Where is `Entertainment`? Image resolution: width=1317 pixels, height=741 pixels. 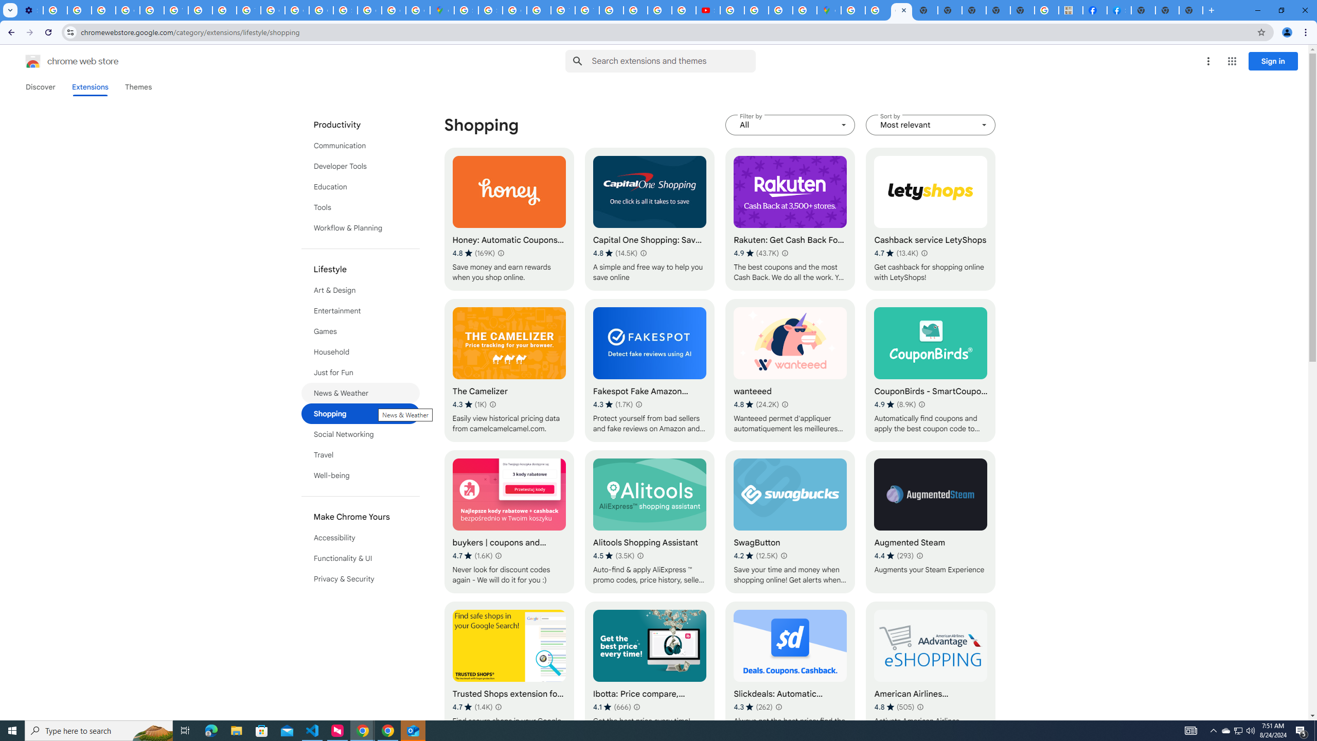
Entertainment is located at coordinates (361, 311).